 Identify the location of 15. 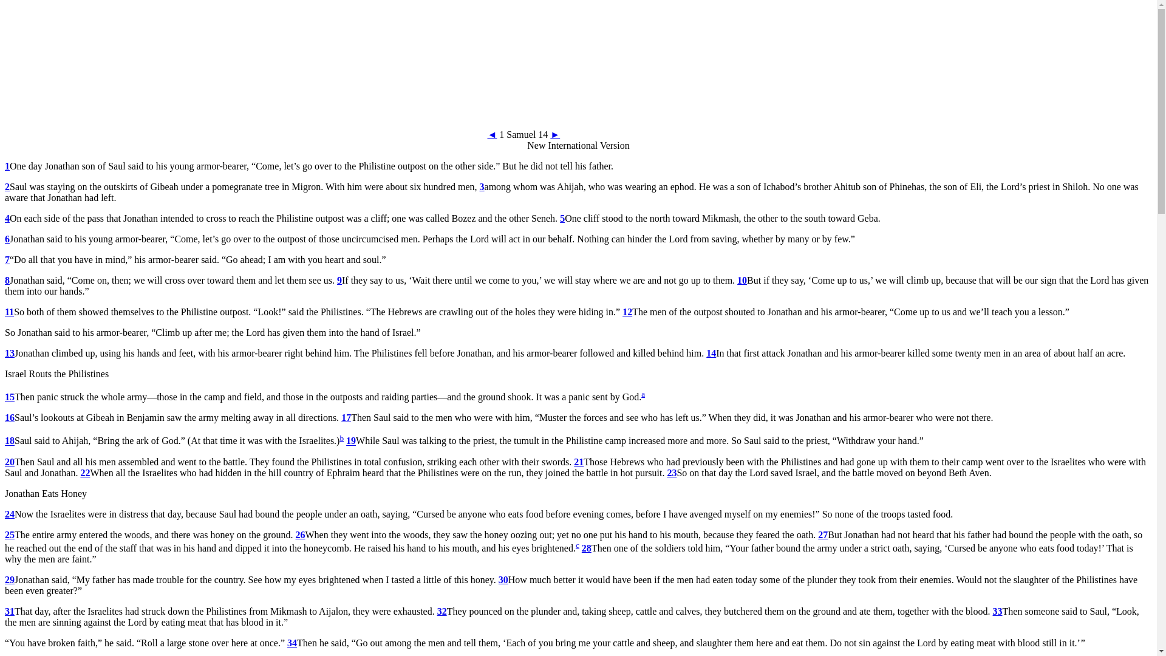
(9, 397).